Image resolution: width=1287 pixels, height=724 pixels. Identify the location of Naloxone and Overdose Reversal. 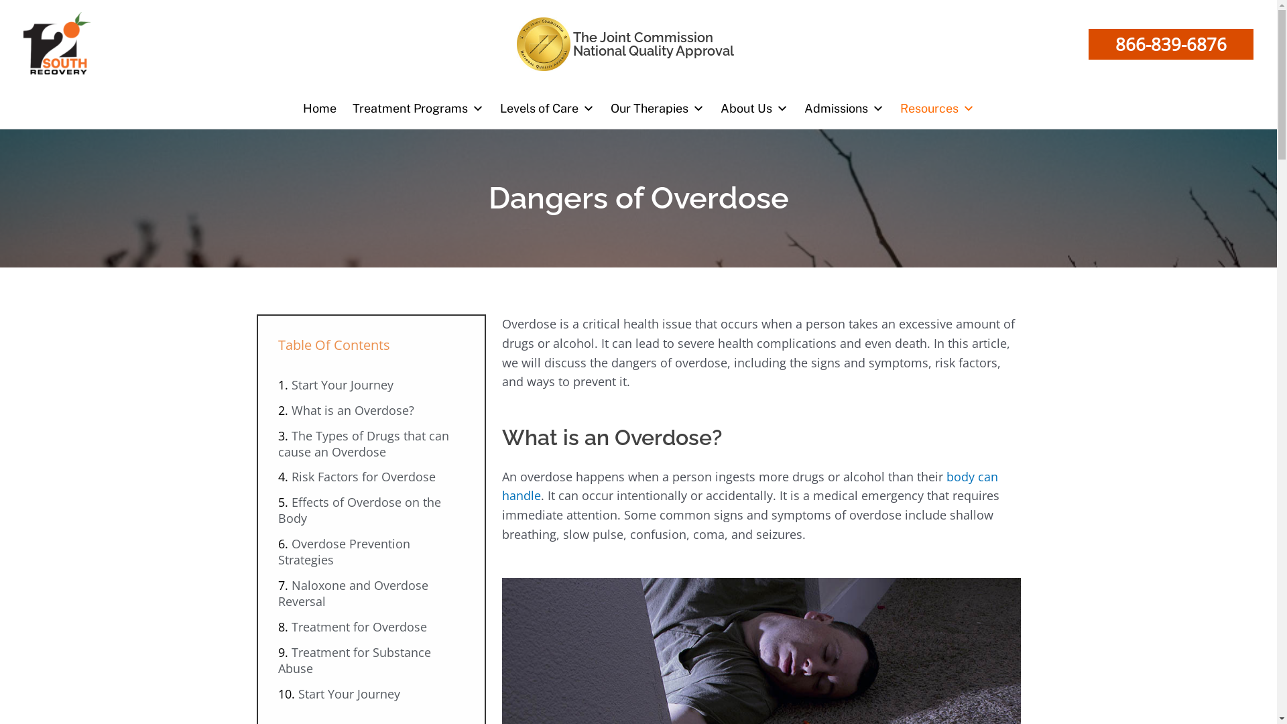
(353, 593).